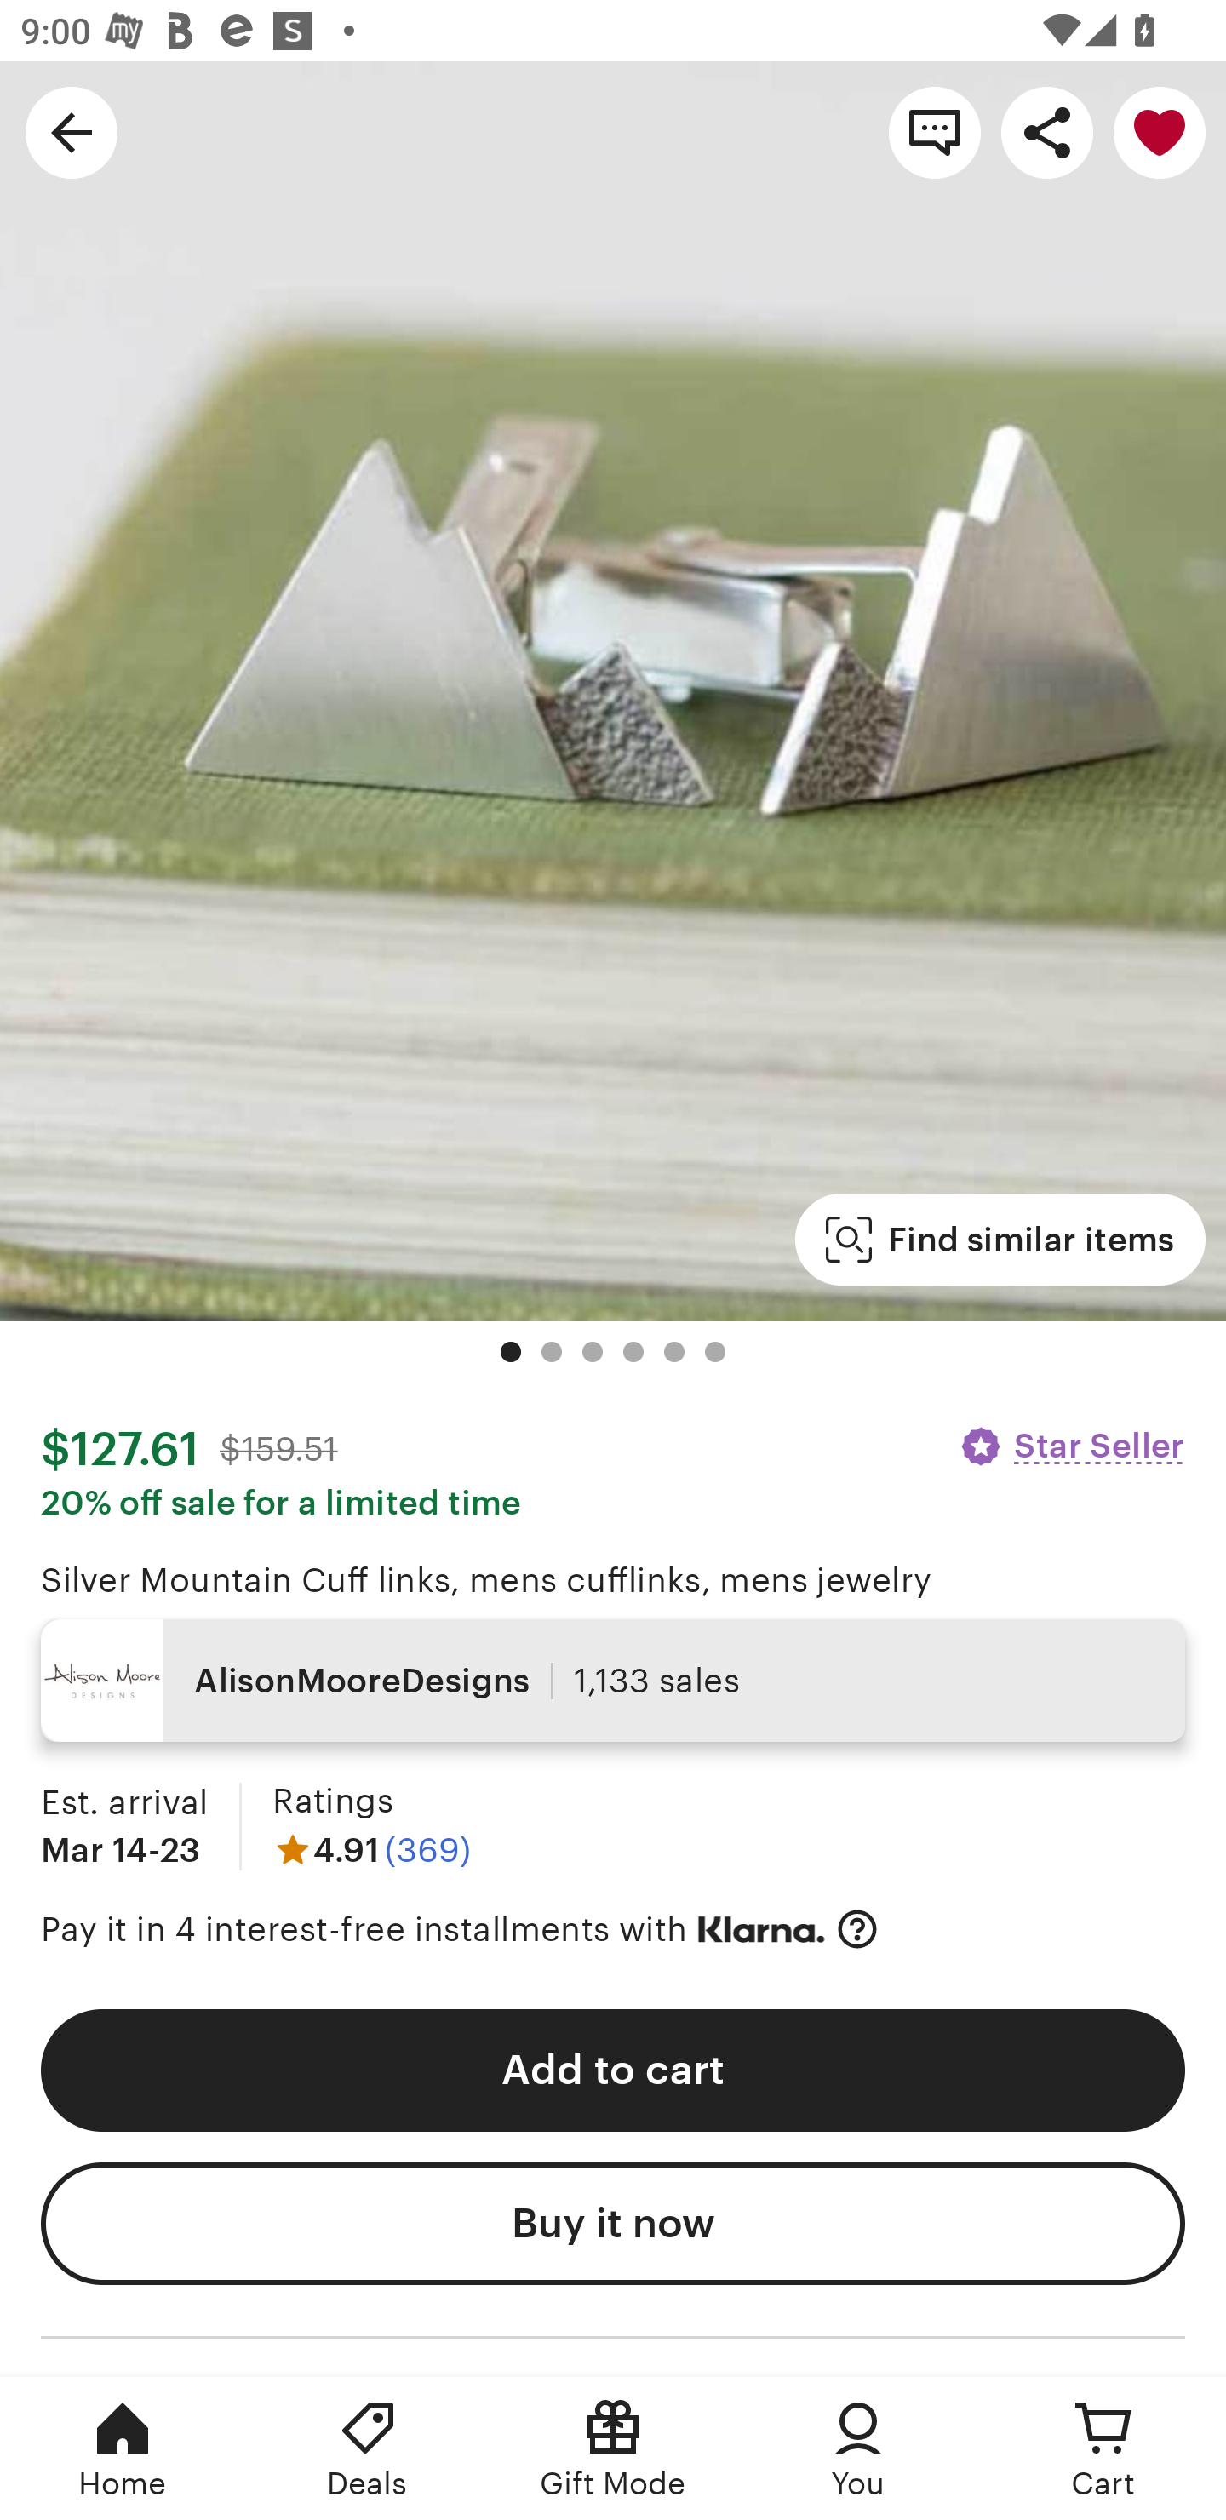  I want to click on Star Seller, so click(1071, 1446).